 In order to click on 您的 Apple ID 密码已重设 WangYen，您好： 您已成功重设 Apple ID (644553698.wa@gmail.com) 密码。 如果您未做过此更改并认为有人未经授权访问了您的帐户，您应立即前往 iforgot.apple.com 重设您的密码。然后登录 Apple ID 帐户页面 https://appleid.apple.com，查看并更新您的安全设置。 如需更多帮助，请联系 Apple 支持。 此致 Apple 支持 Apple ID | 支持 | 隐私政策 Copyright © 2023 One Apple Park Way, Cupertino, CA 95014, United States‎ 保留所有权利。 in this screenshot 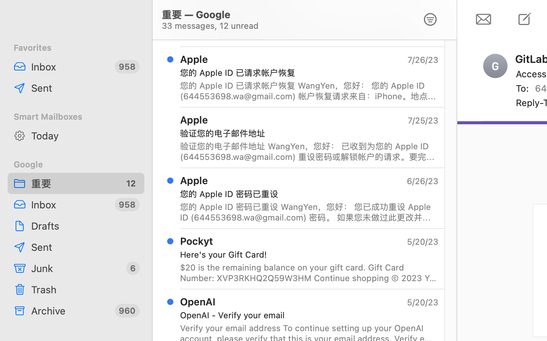, I will do `click(309, 212)`.